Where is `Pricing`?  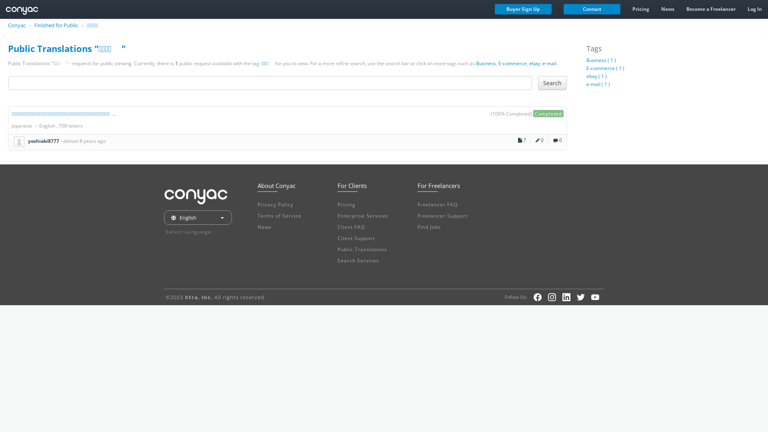 Pricing is located at coordinates (346, 205).